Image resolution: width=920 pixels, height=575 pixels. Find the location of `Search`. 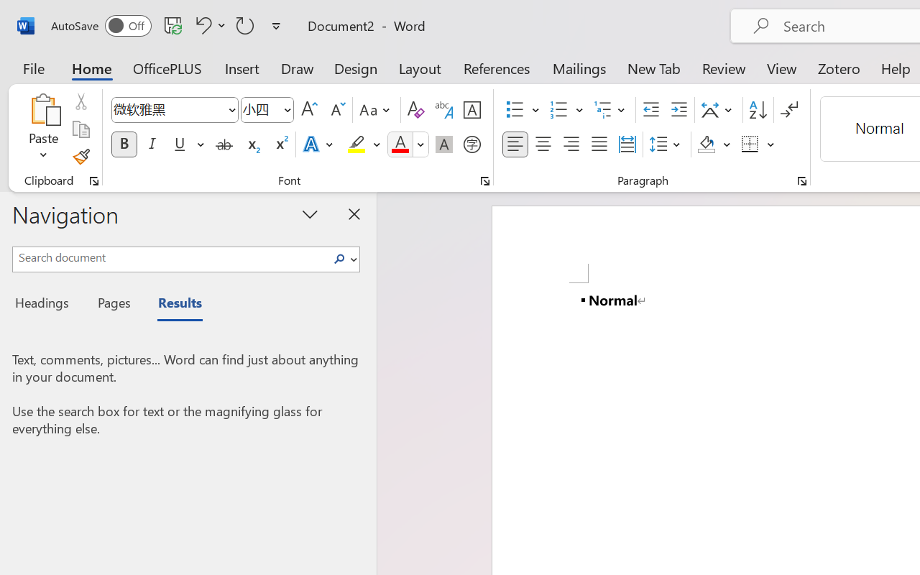

Search is located at coordinates (339, 259).